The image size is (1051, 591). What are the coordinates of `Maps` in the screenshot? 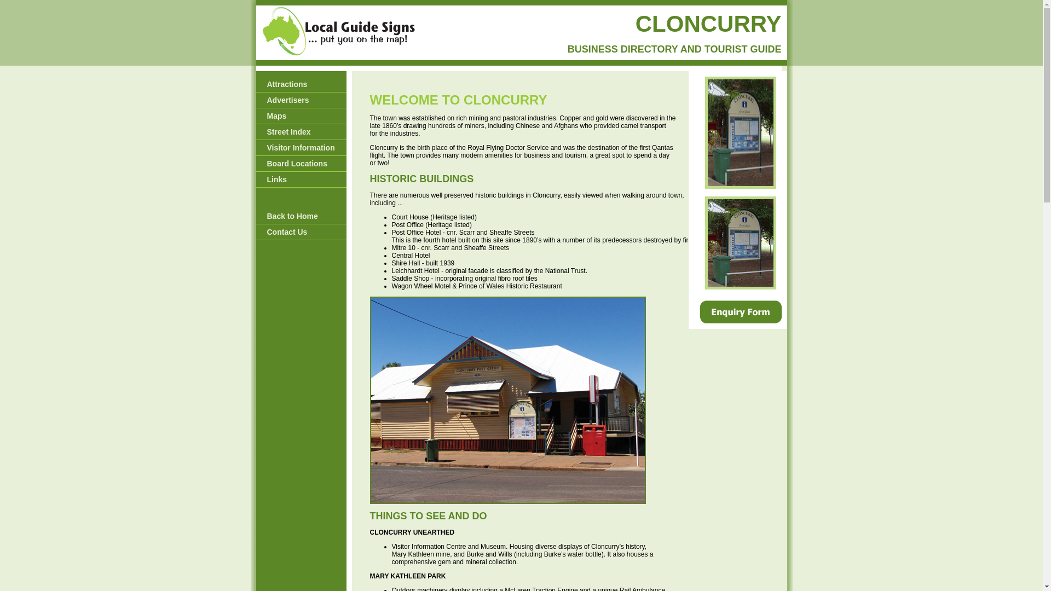 It's located at (301, 116).